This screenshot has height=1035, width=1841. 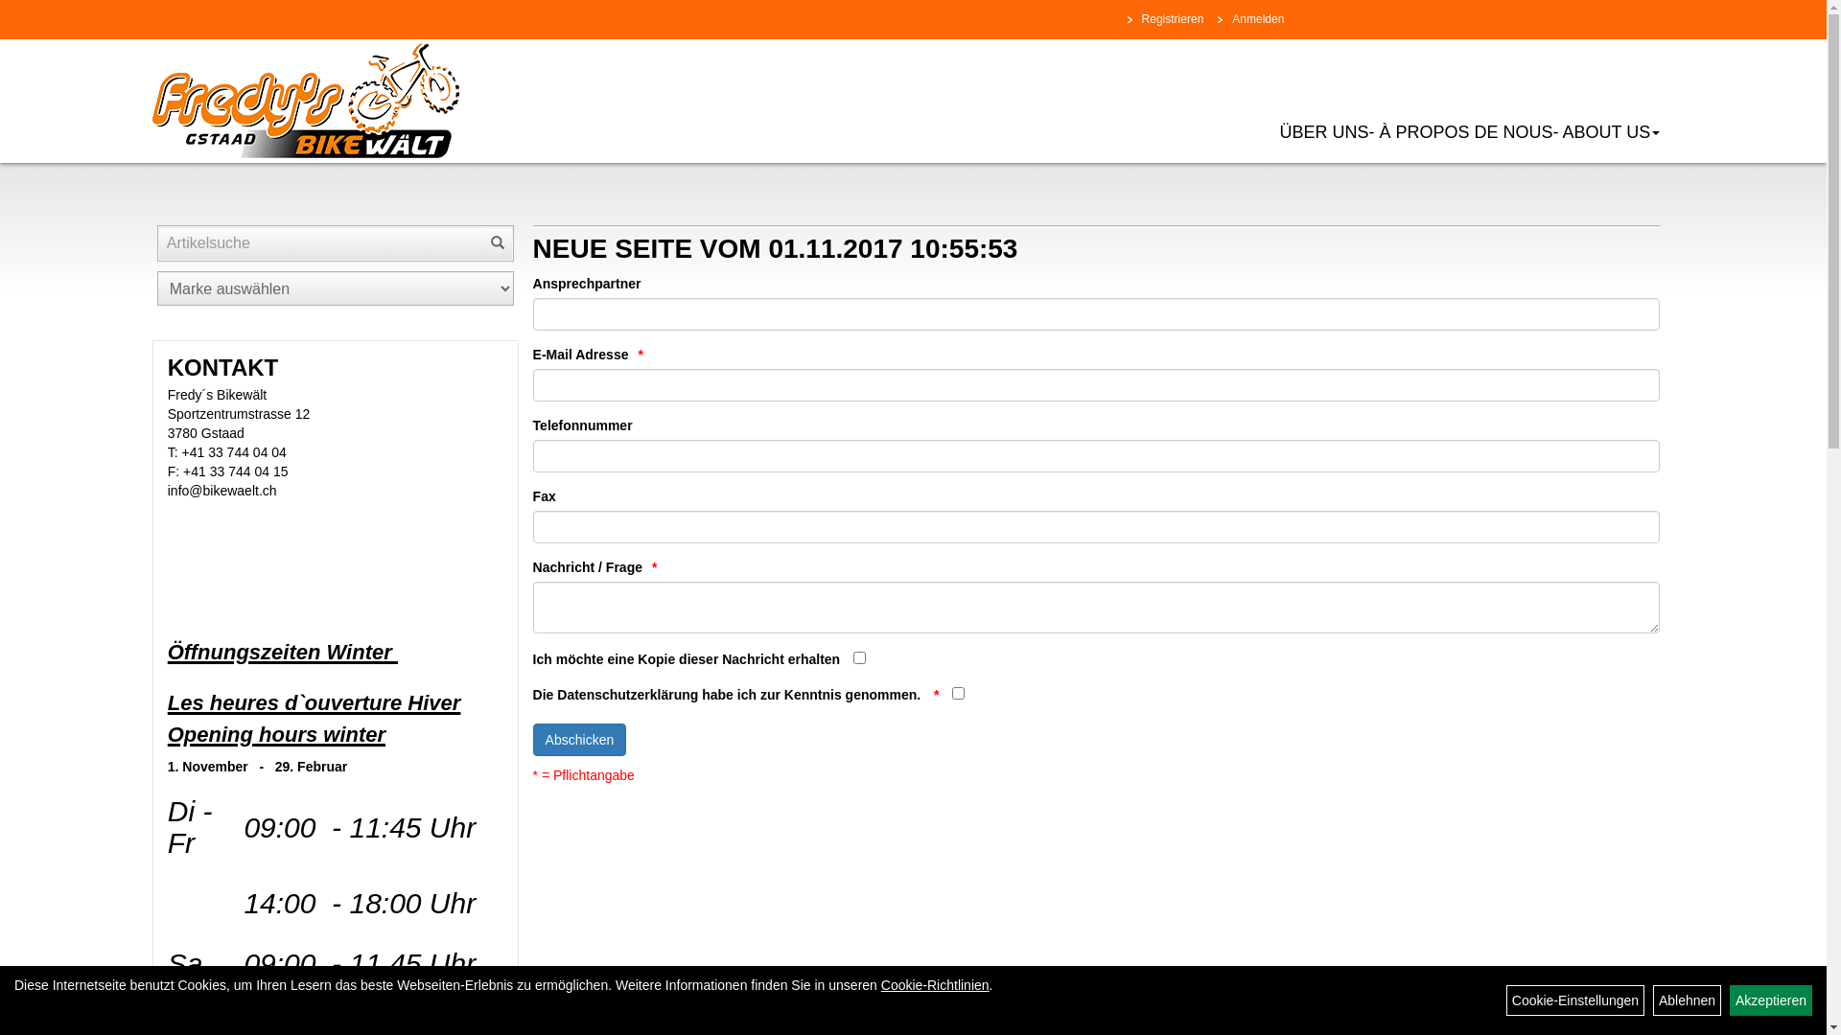 What do you see at coordinates (1688, 1000) in the screenshot?
I see `Ablehnen` at bounding box center [1688, 1000].